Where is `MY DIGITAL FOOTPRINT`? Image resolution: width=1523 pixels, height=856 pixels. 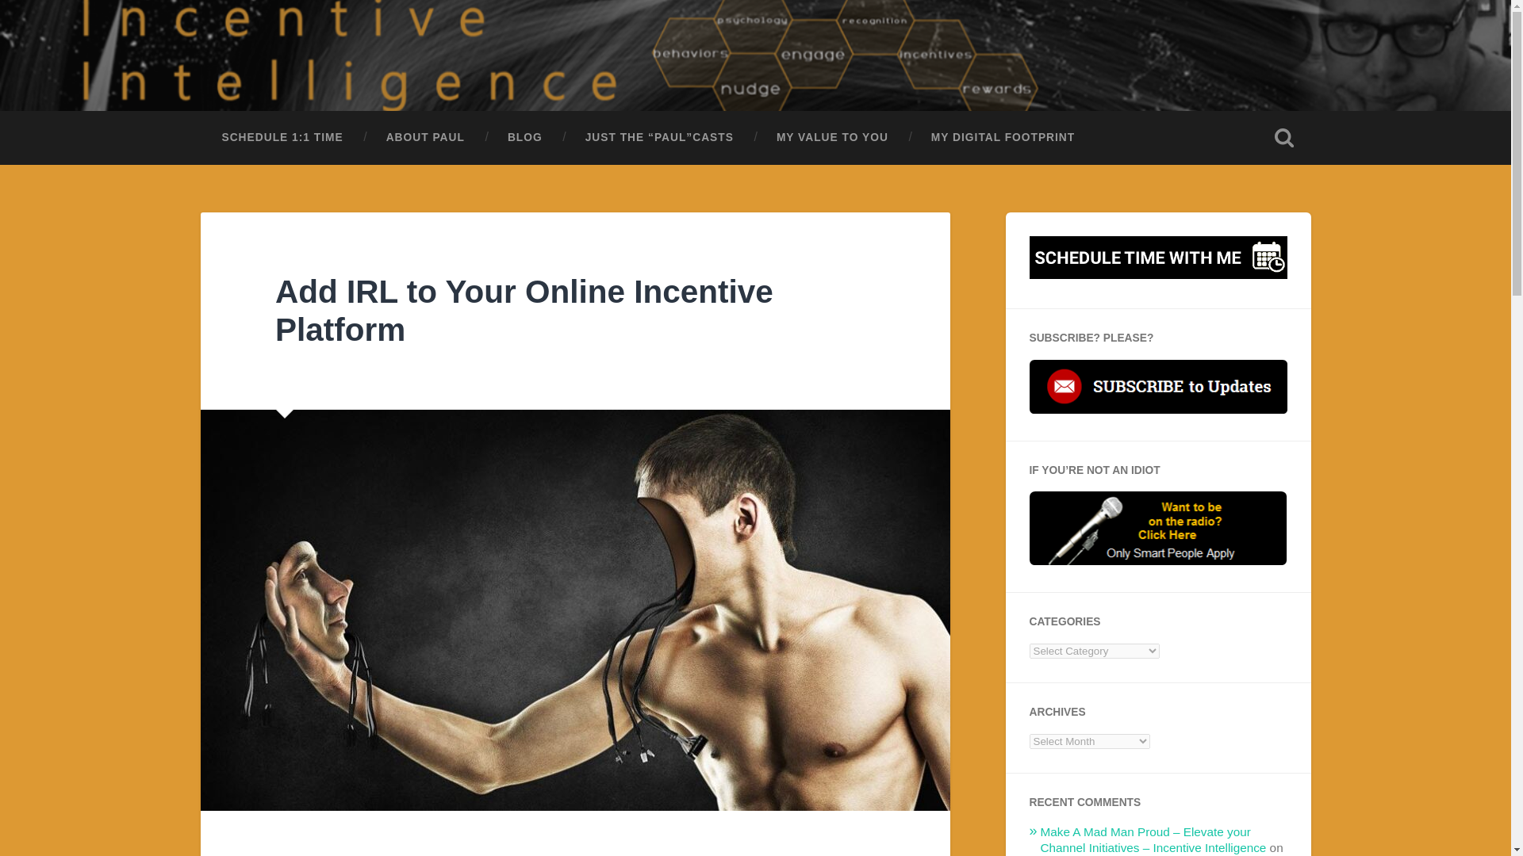 MY DIGITAL FOOTPRINT is located at coordinates (1003, 138).